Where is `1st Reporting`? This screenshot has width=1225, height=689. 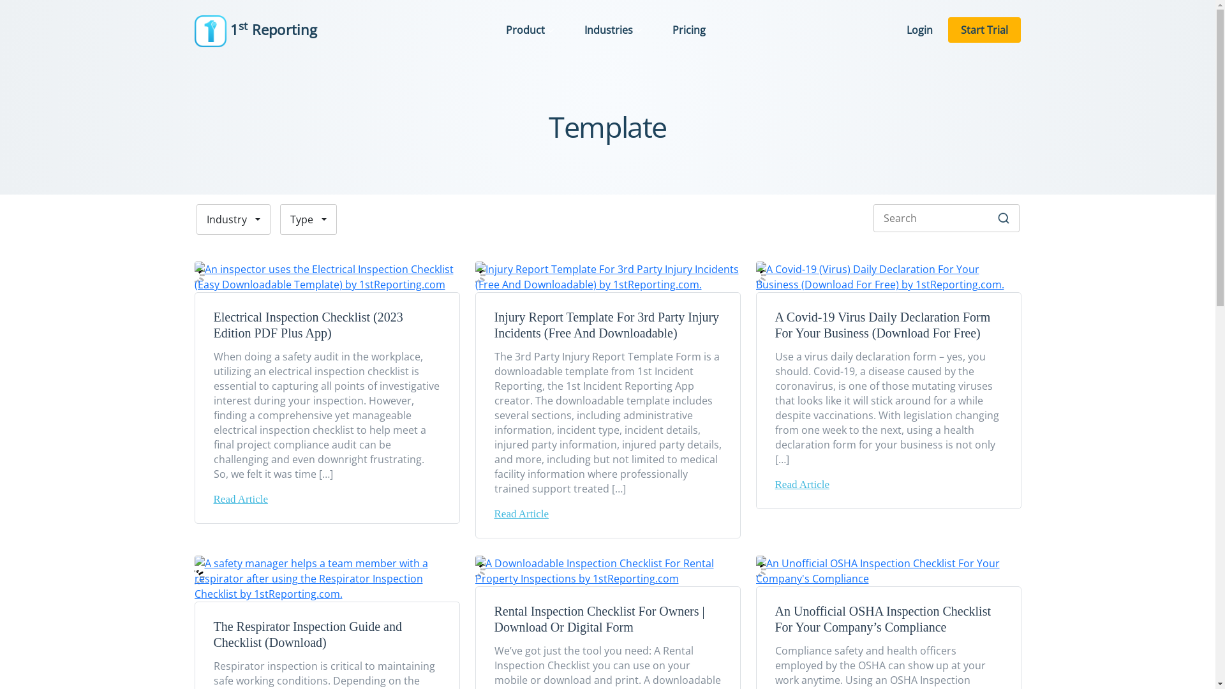 1st Reporting is located at coordinates (255, 30).